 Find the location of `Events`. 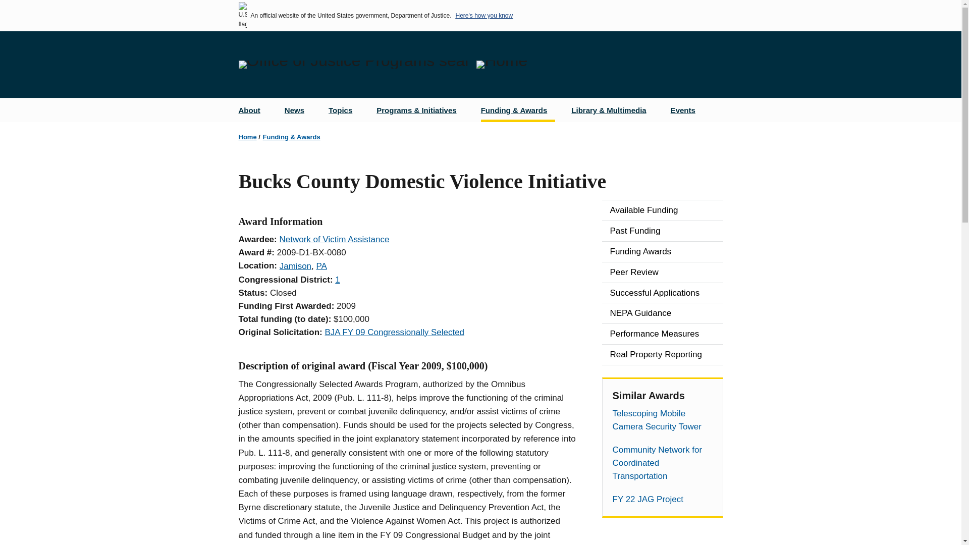

Events is located at coordinates (687, 110).